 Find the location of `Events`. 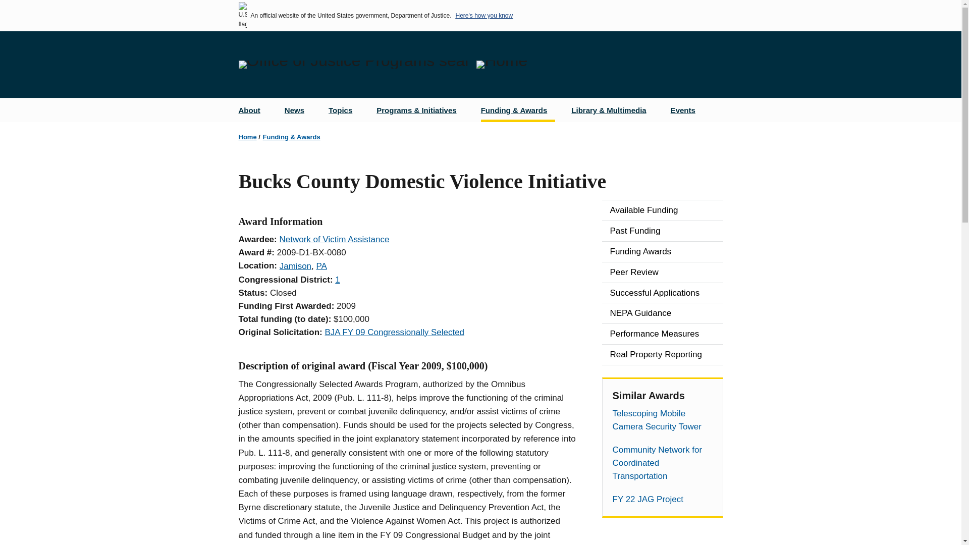

Events is located at coordinates (687, 110).